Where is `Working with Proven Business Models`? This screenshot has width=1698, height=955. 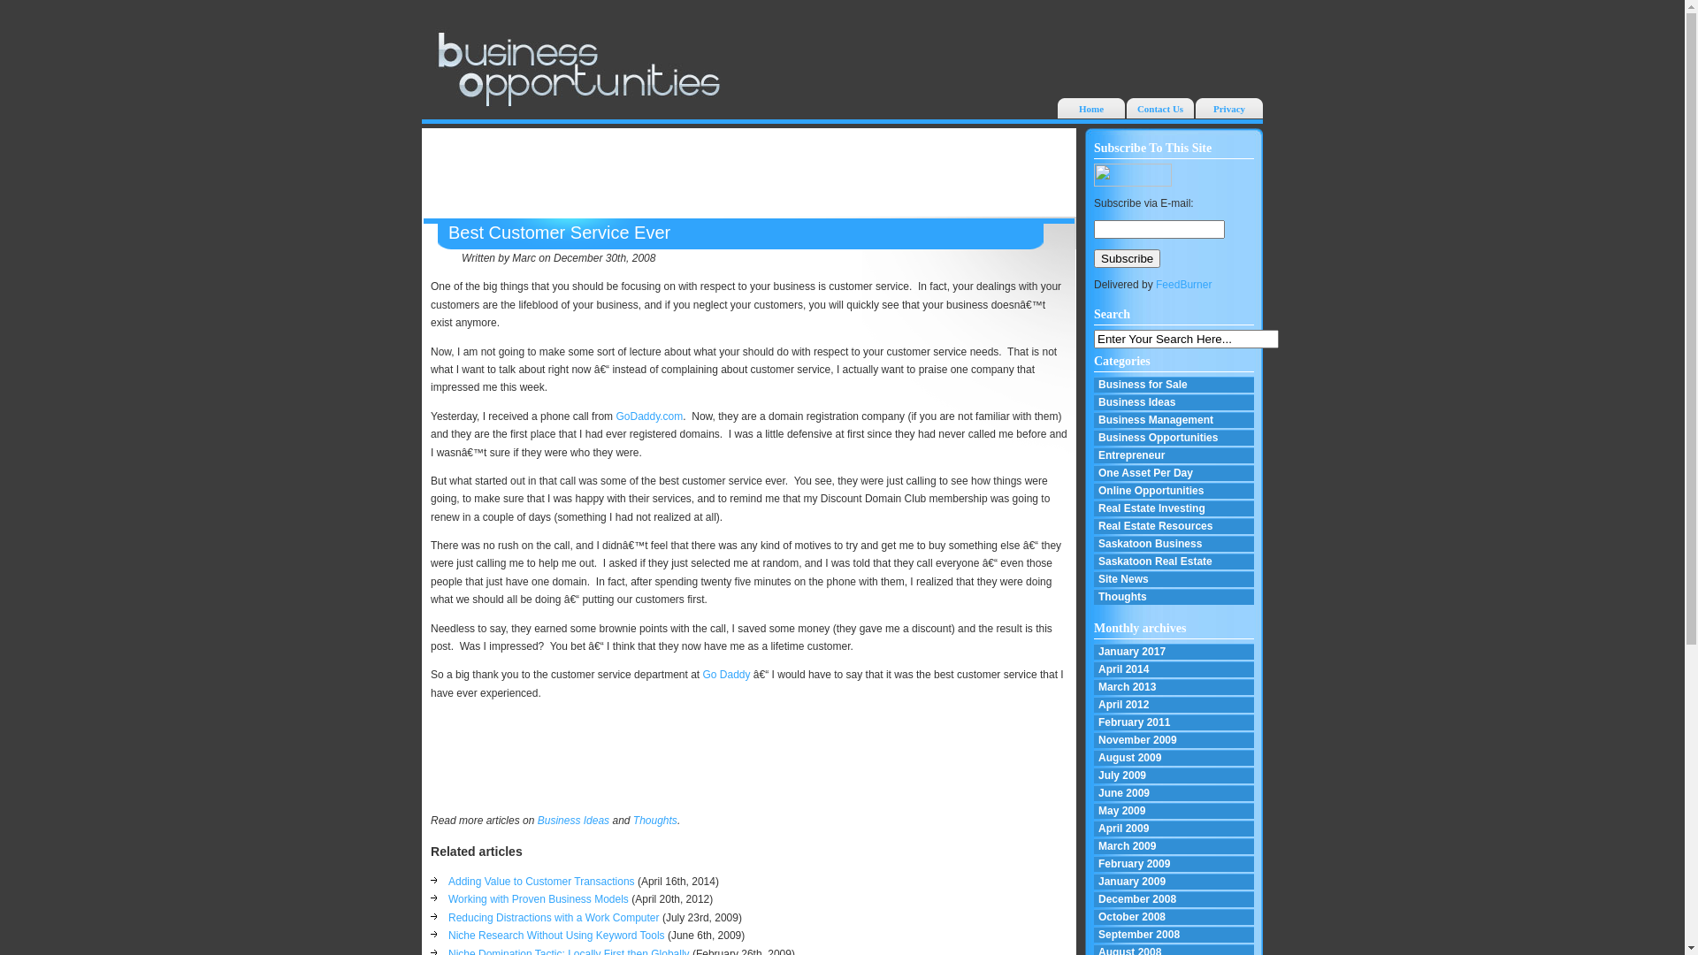 Working with Proven Business Models is located at coordinates (538, 899).